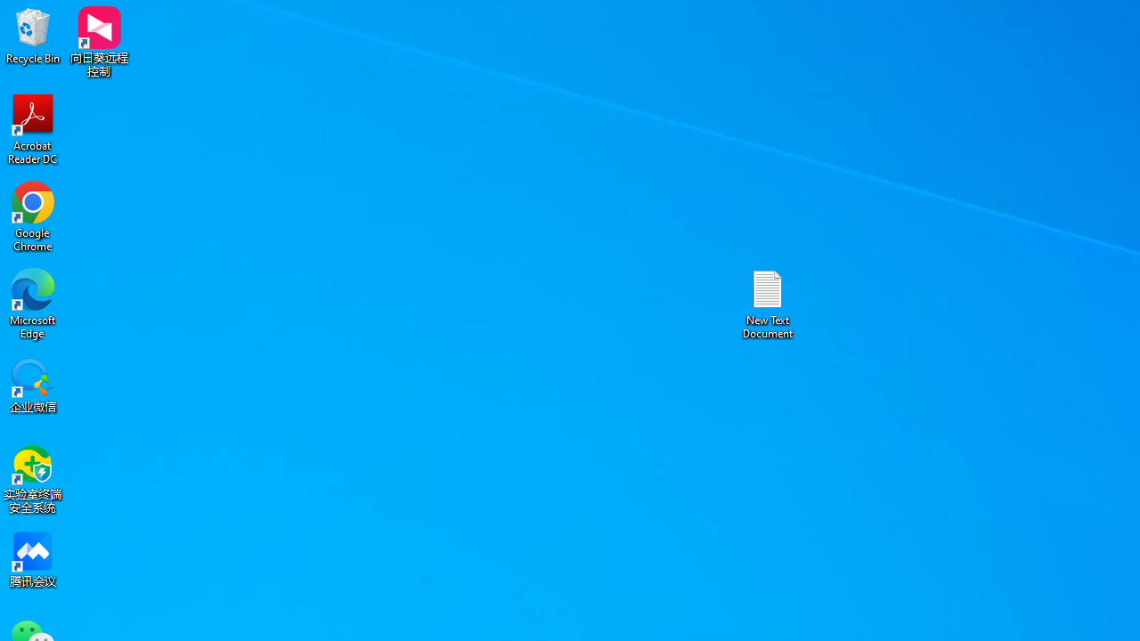 This screenshot has height=641, width=1140. Describe the element at coordinates (33, 215) in the screenshot. I see `Google Chrome` at that location.